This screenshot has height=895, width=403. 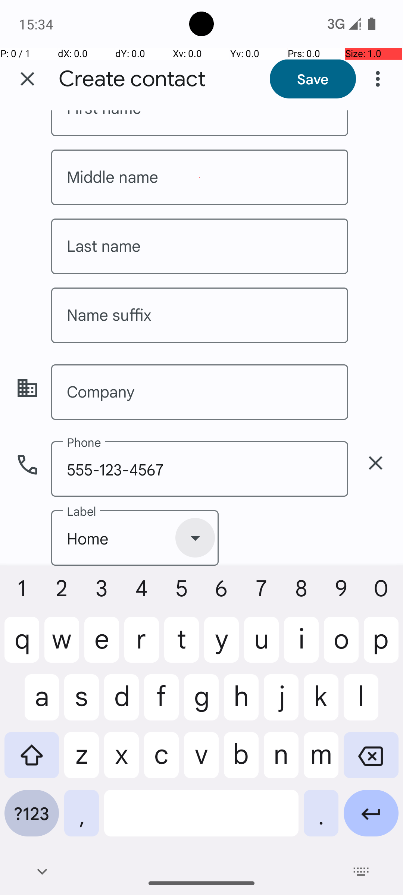 I want to click on q, so click(x=22, y=646).